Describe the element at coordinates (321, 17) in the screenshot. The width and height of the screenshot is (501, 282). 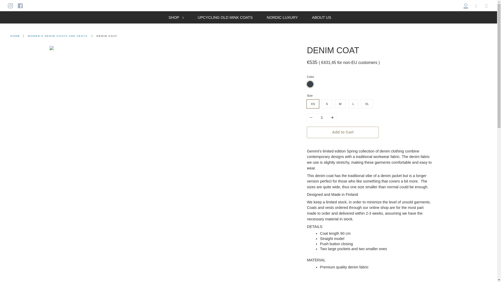
I see `ABOUT US` at that location.